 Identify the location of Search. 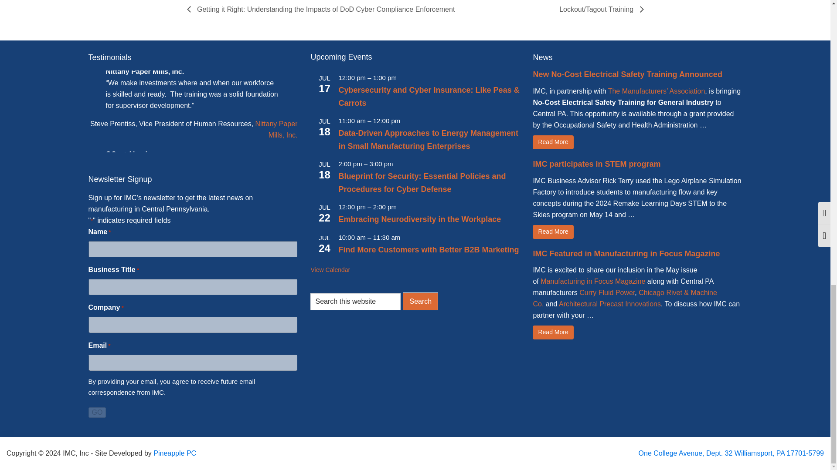
(420, 301).